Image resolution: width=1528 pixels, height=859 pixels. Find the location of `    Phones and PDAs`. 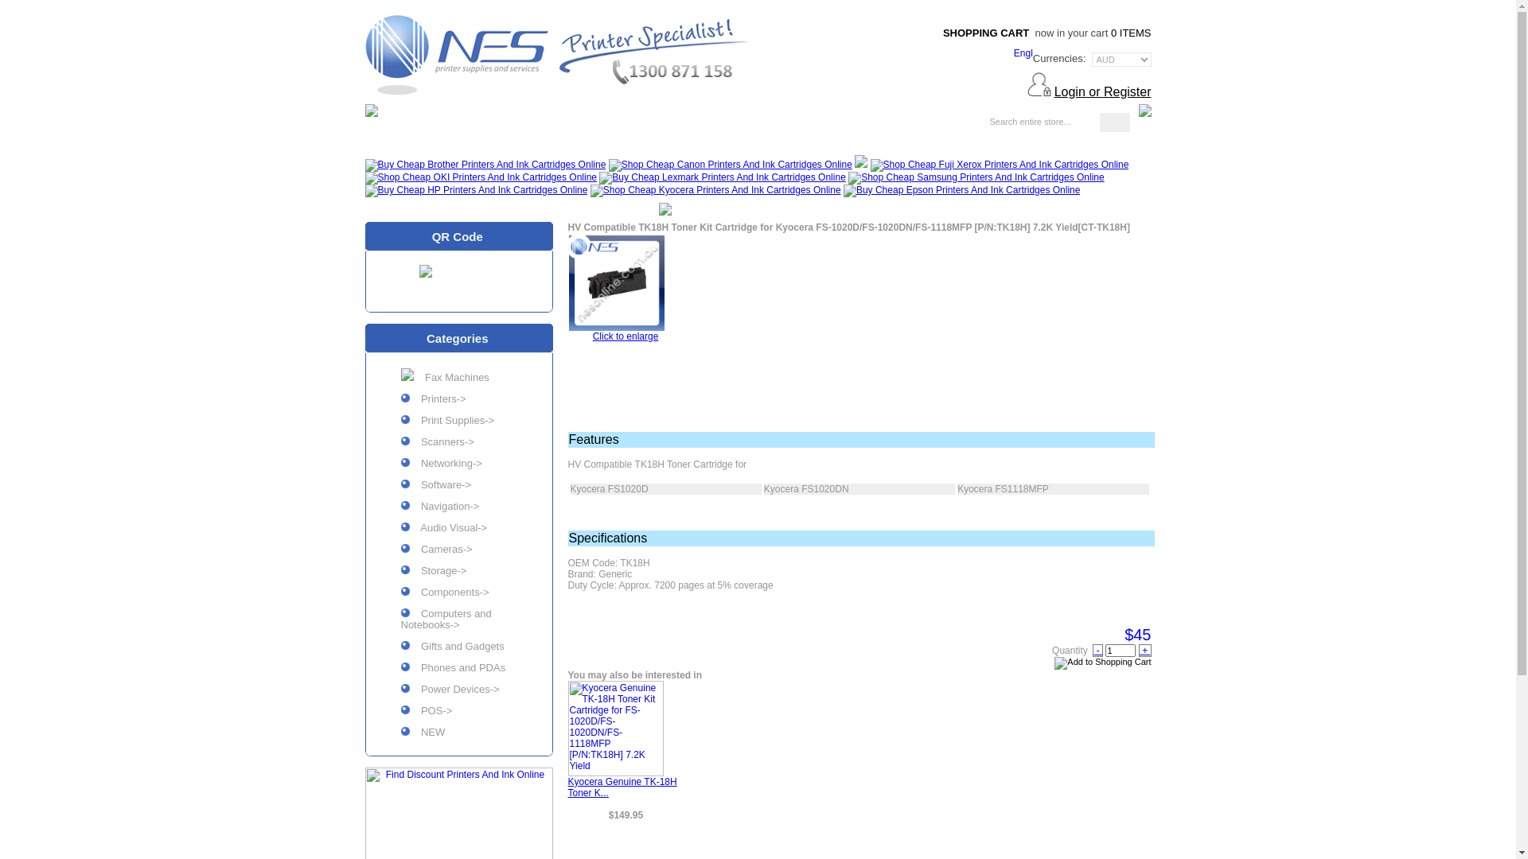

    Phones and PDAs is located at coordinates (458, 671).